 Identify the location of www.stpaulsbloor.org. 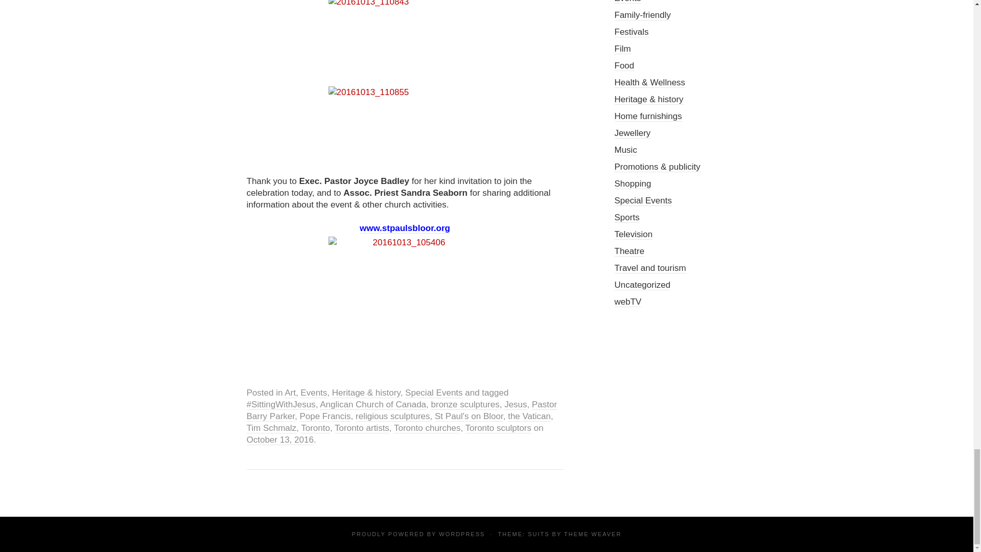
(405, 228).